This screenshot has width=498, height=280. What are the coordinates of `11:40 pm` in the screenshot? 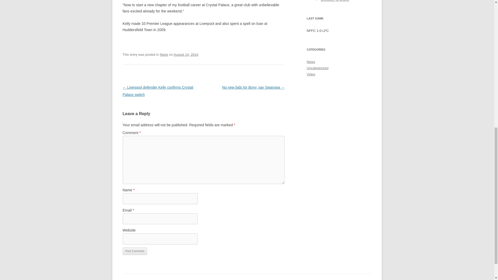 It's located at (186, 54).